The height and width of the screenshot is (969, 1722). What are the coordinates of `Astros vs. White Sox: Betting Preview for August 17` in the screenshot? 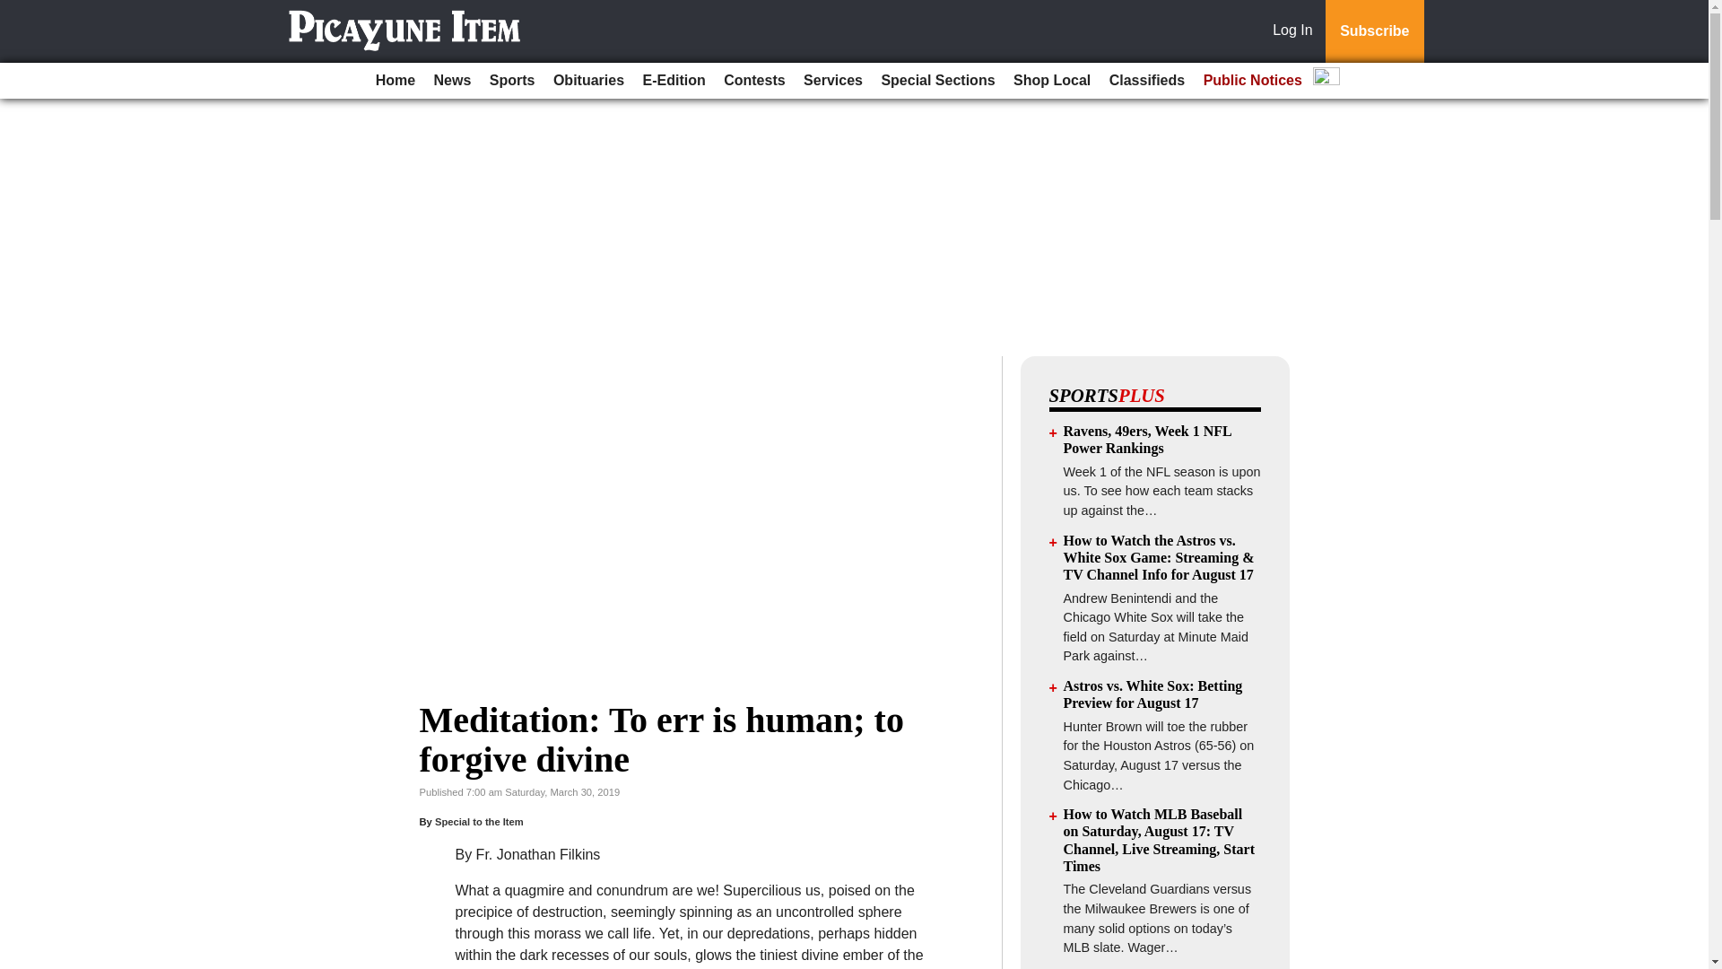 It's located at (1153, 694).